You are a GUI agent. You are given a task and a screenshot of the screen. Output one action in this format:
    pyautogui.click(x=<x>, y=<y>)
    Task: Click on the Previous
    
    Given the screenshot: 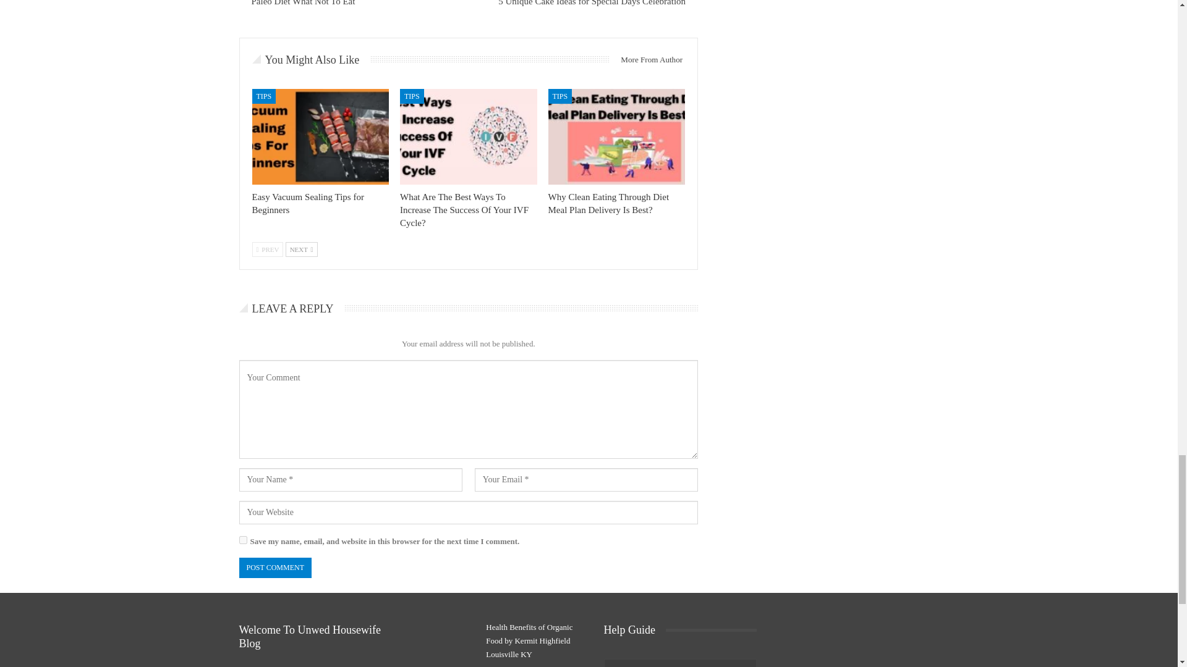 What is the action you would take?
    pyautogui.click(x=267, y=250)
    